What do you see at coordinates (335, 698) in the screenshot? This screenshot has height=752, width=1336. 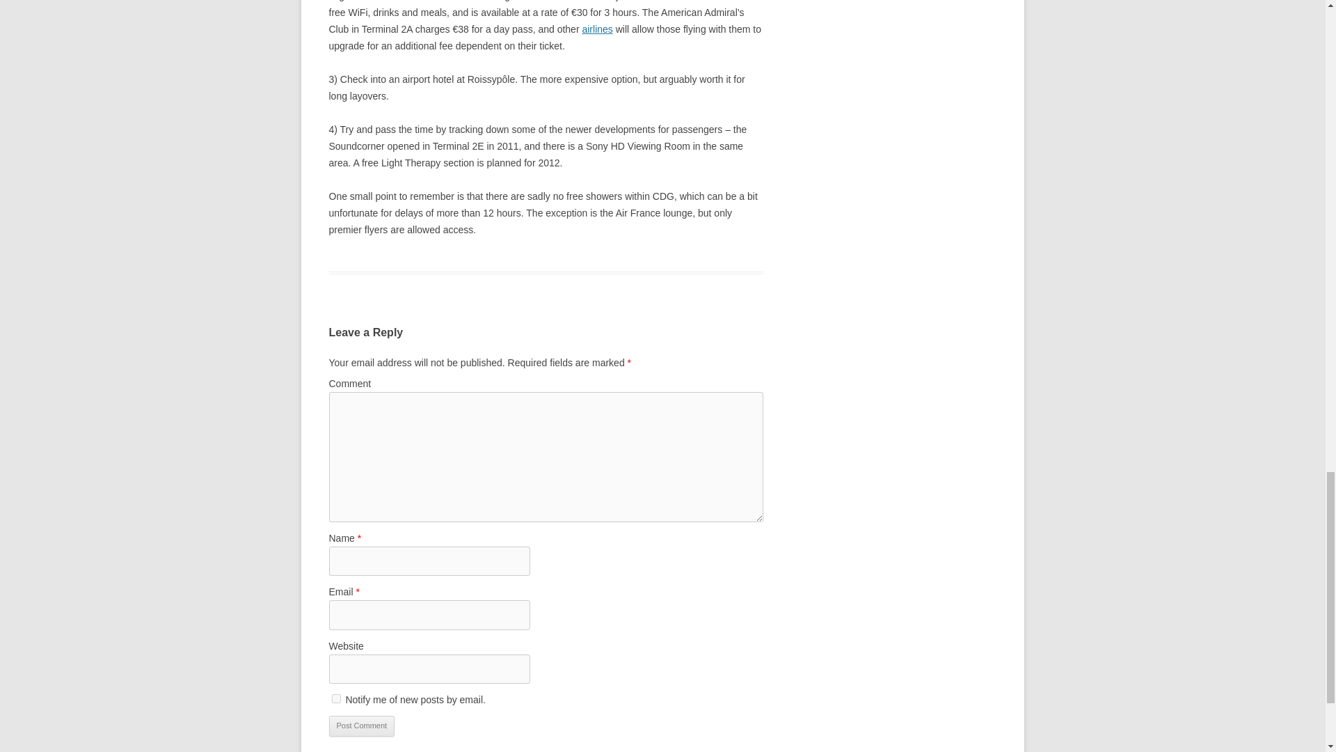 I see `subscribe` at bounding box center [335, 698].